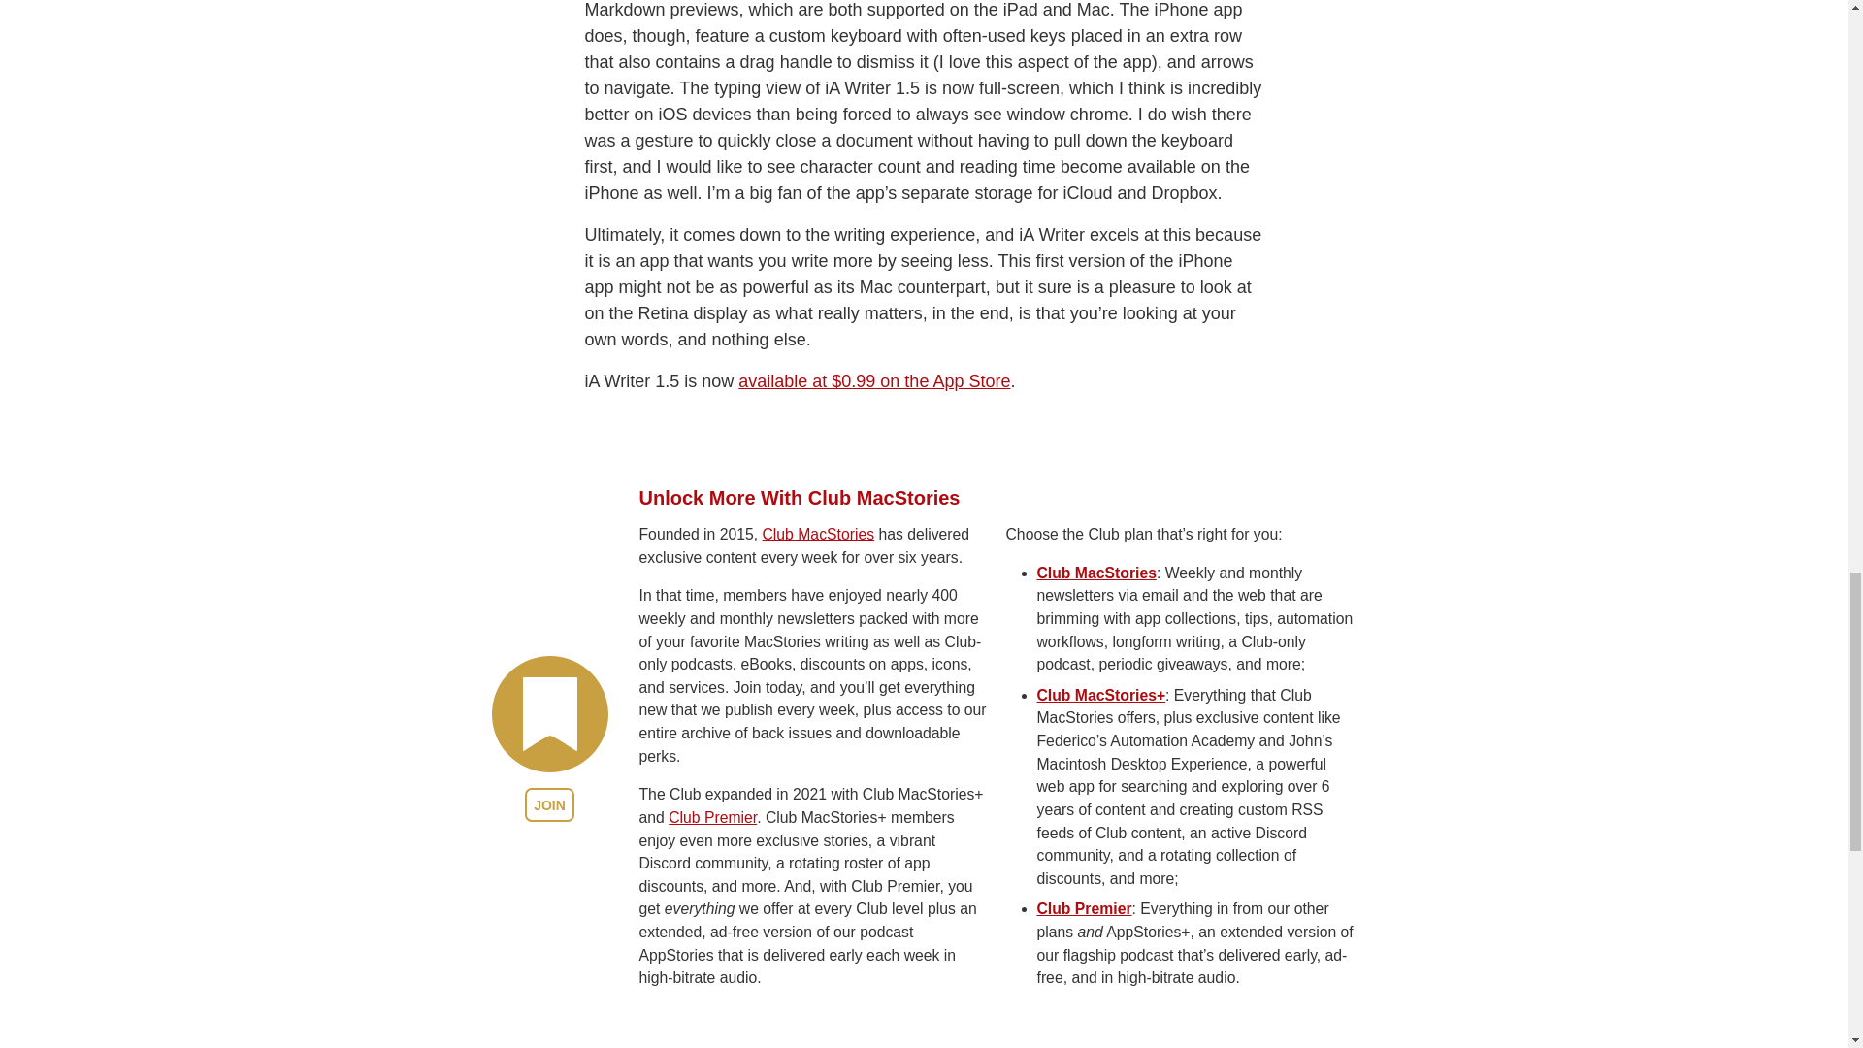 This screenshot has height=1048, width=1863. Describe the element at coordinates (1095, 693) in the screenshot. I see `Club MacStories` at that location.